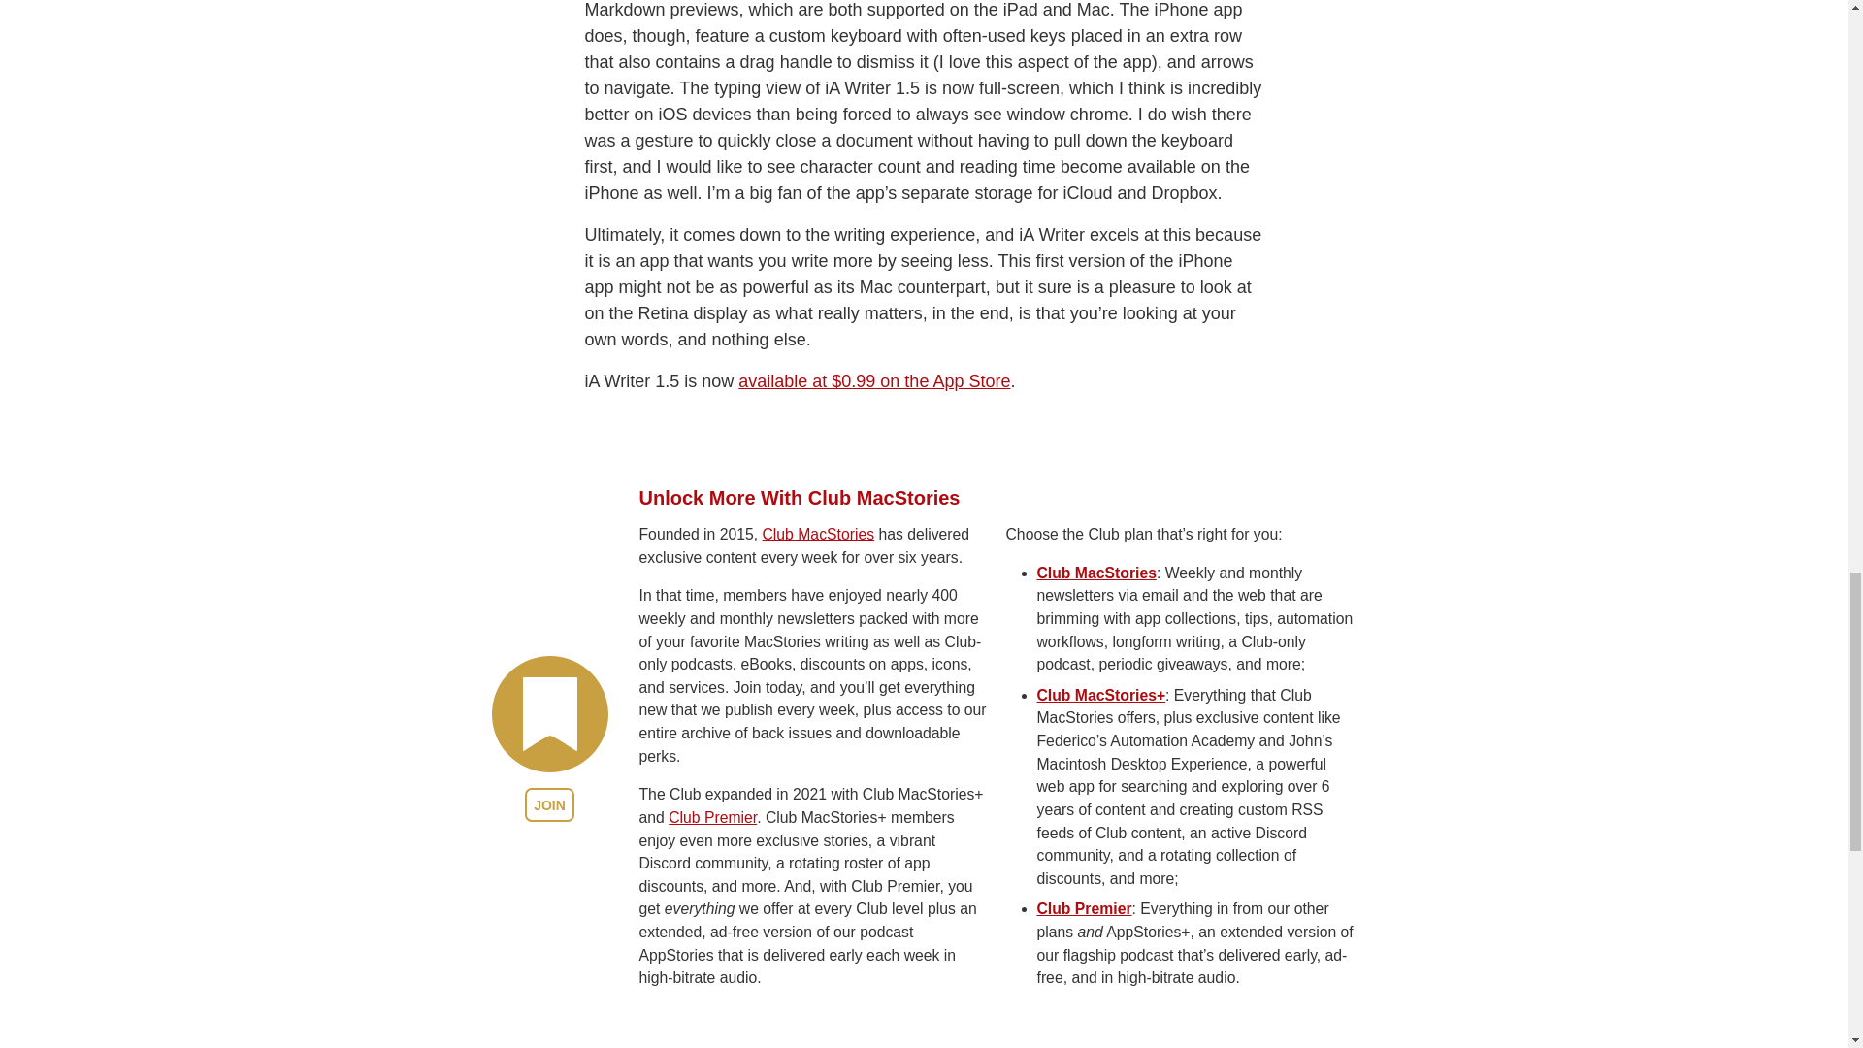 This screenshot has height=1048, width=1863. Describe the element at coordinates (1095, 693) in the screenshot. I see `Club MacStories` at that location.